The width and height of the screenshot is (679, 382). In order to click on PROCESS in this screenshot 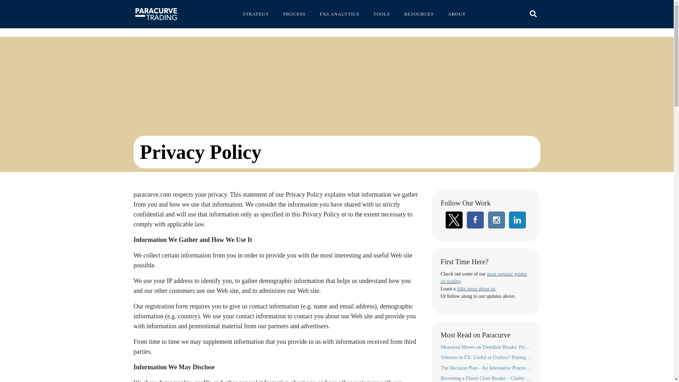, I will do `click(294, 11)`.